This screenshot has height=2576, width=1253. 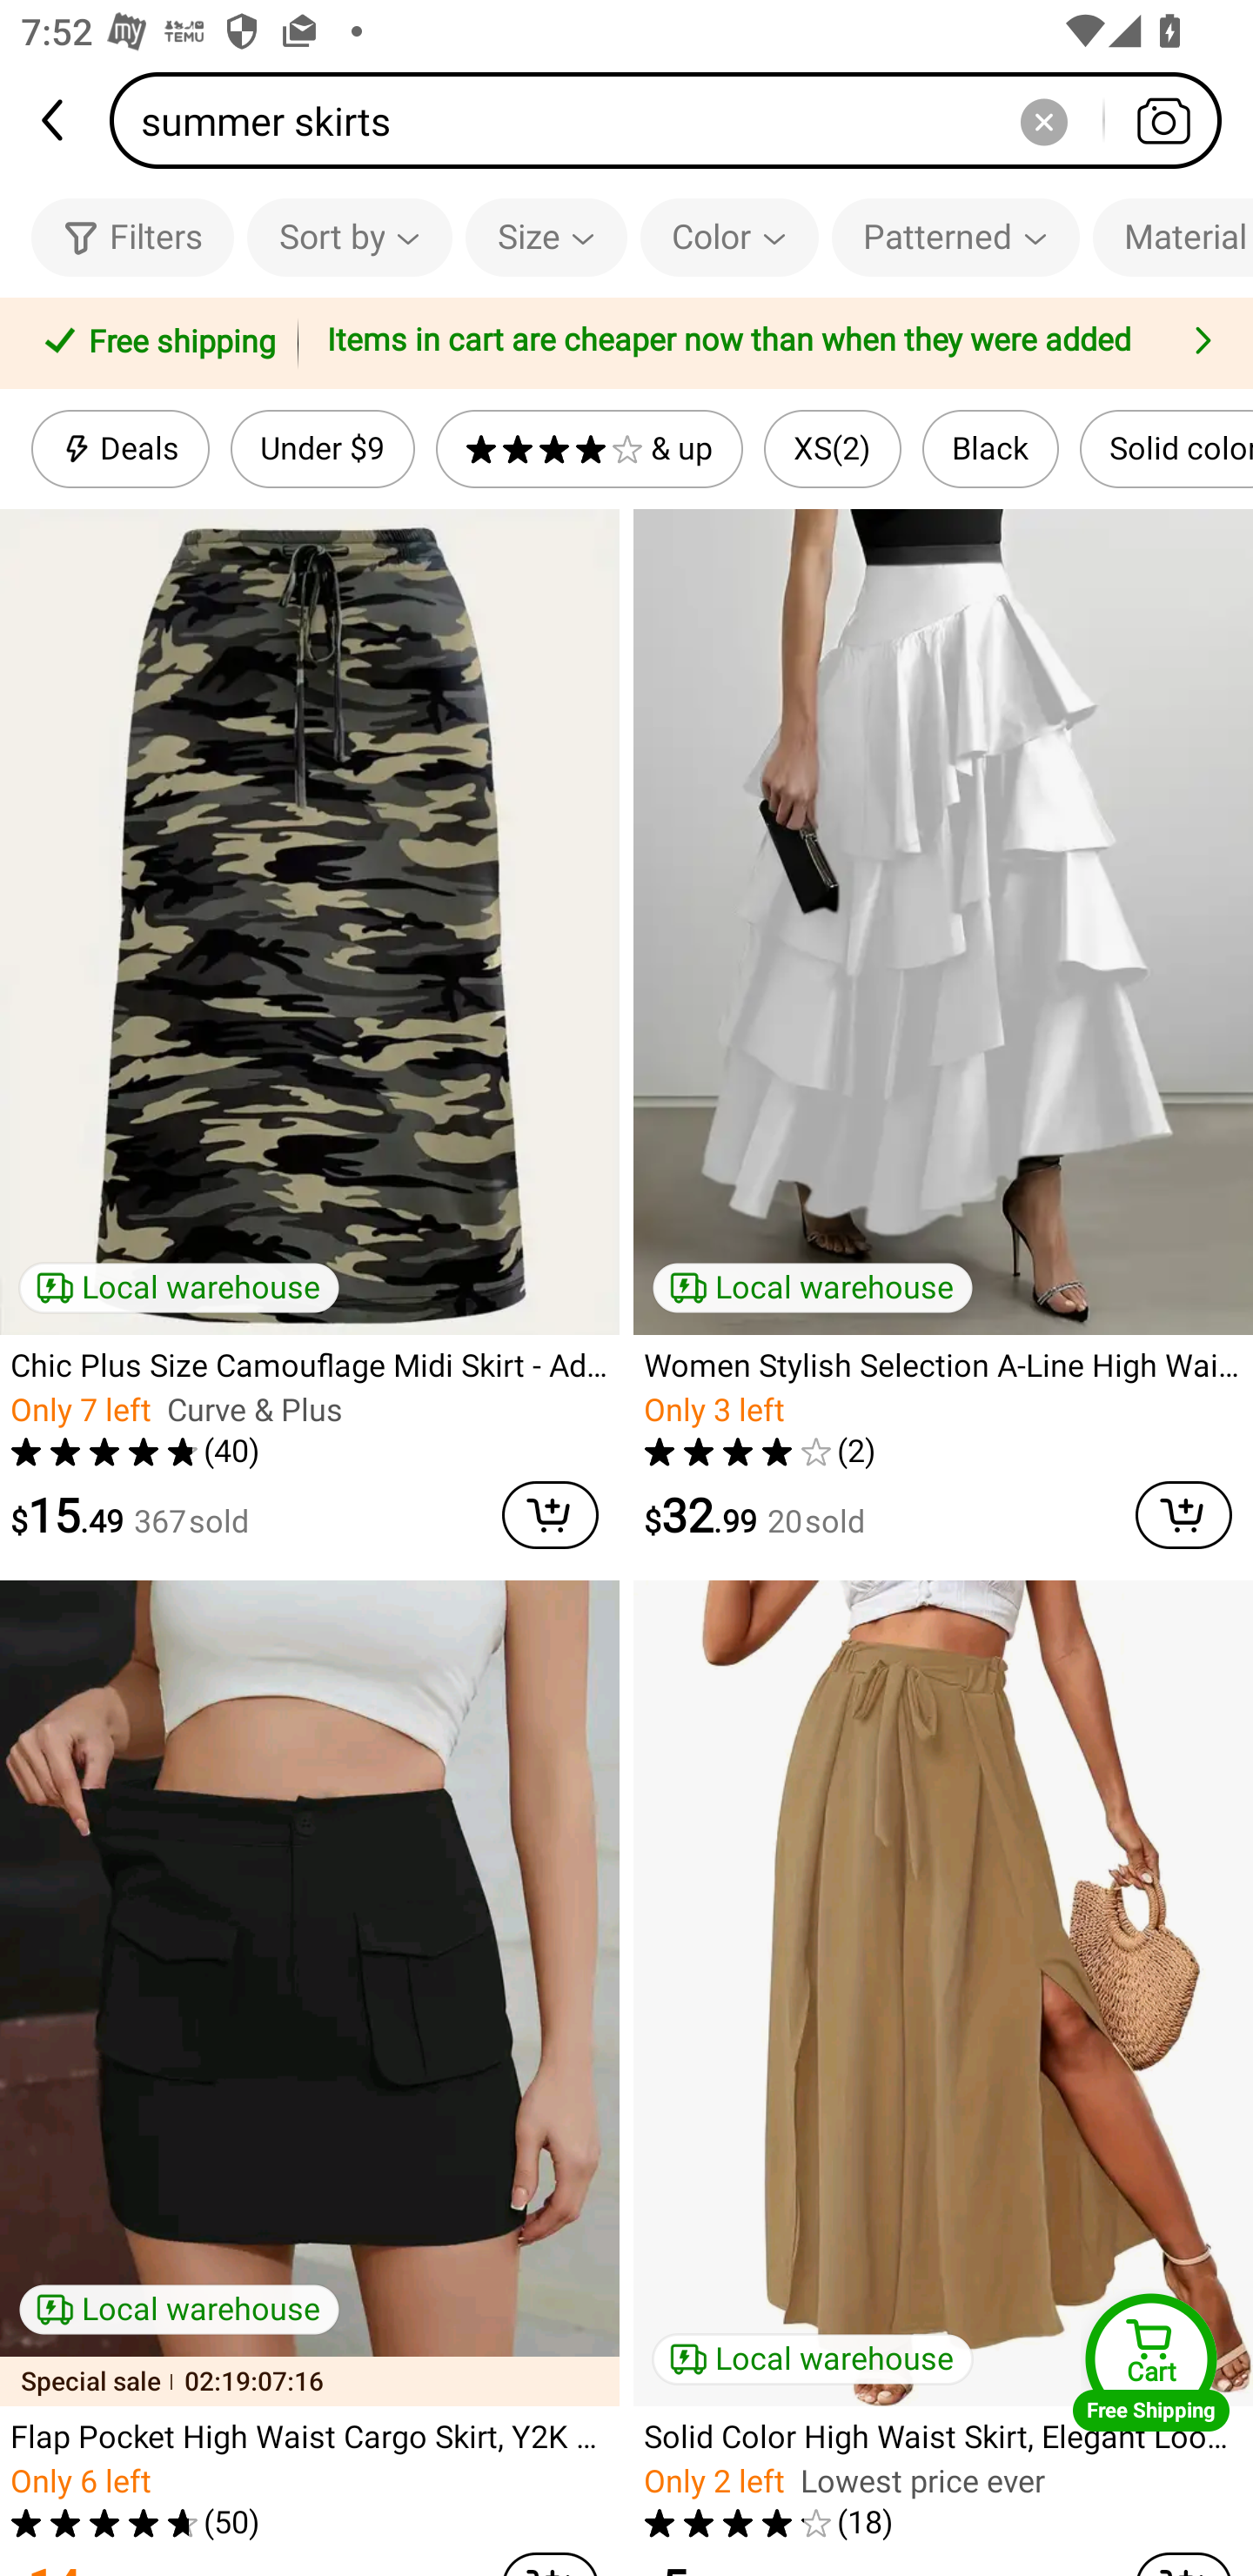 What do you see at coordinates (729, 237) in the screenshot?
I see `Color` at bounding box center [729, 237].